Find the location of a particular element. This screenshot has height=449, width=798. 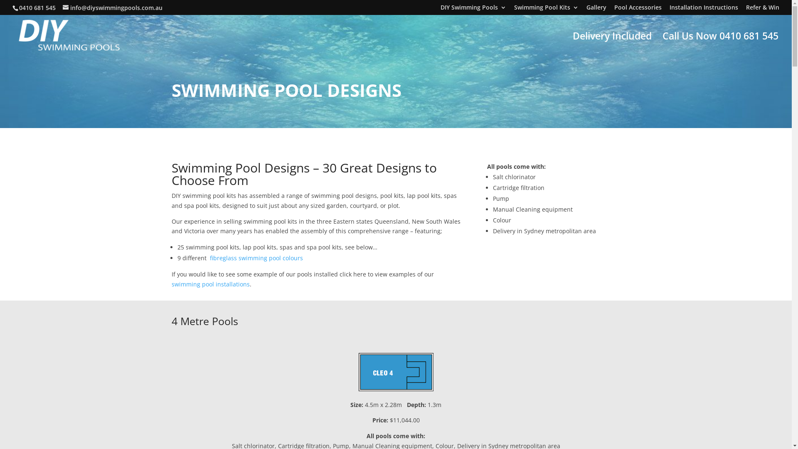

Call Us Now 0410 681 545 is located at coordinates (721, 45).